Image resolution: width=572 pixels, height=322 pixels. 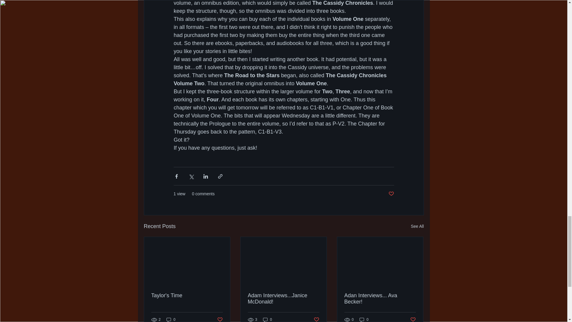 I want to click on Adam Interviews...Janice McDonald!, so click(x=283, y=298).